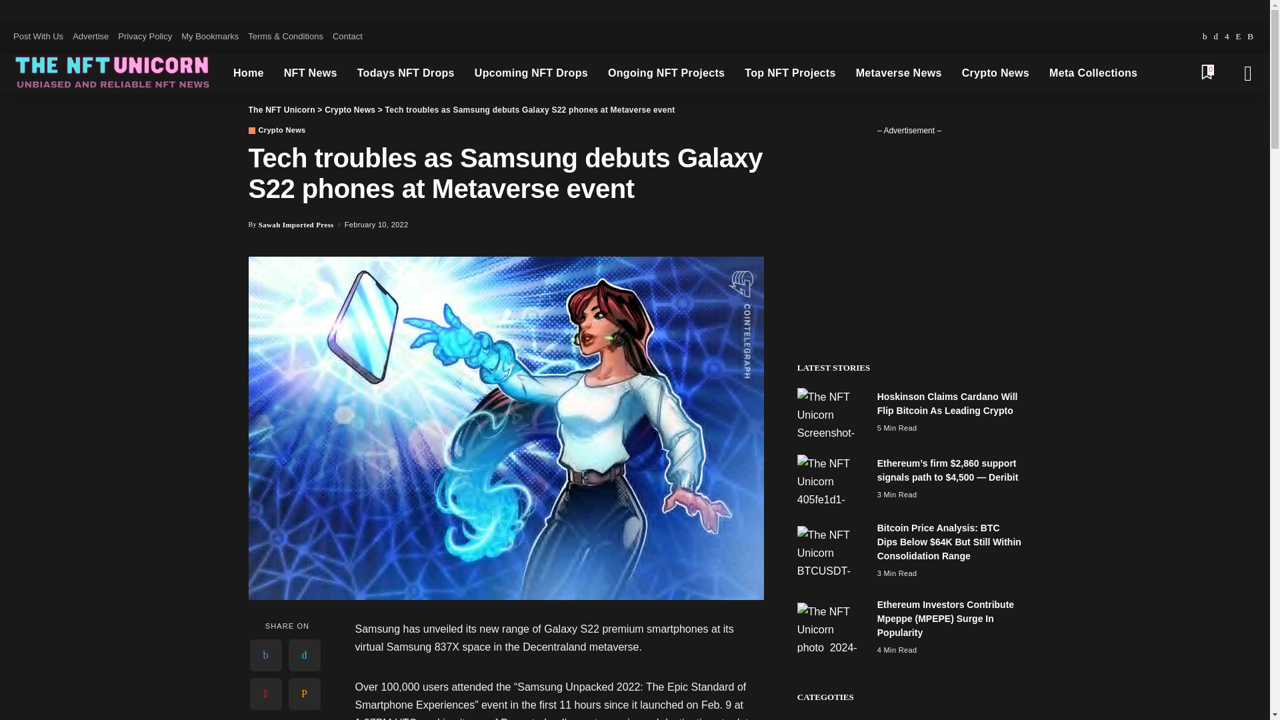 The width and height of the screenshot is (1280, 720). What do you see at coordinates (347, 37) in the screenshot?
I see `Contact` at bounding box center [347, 37].